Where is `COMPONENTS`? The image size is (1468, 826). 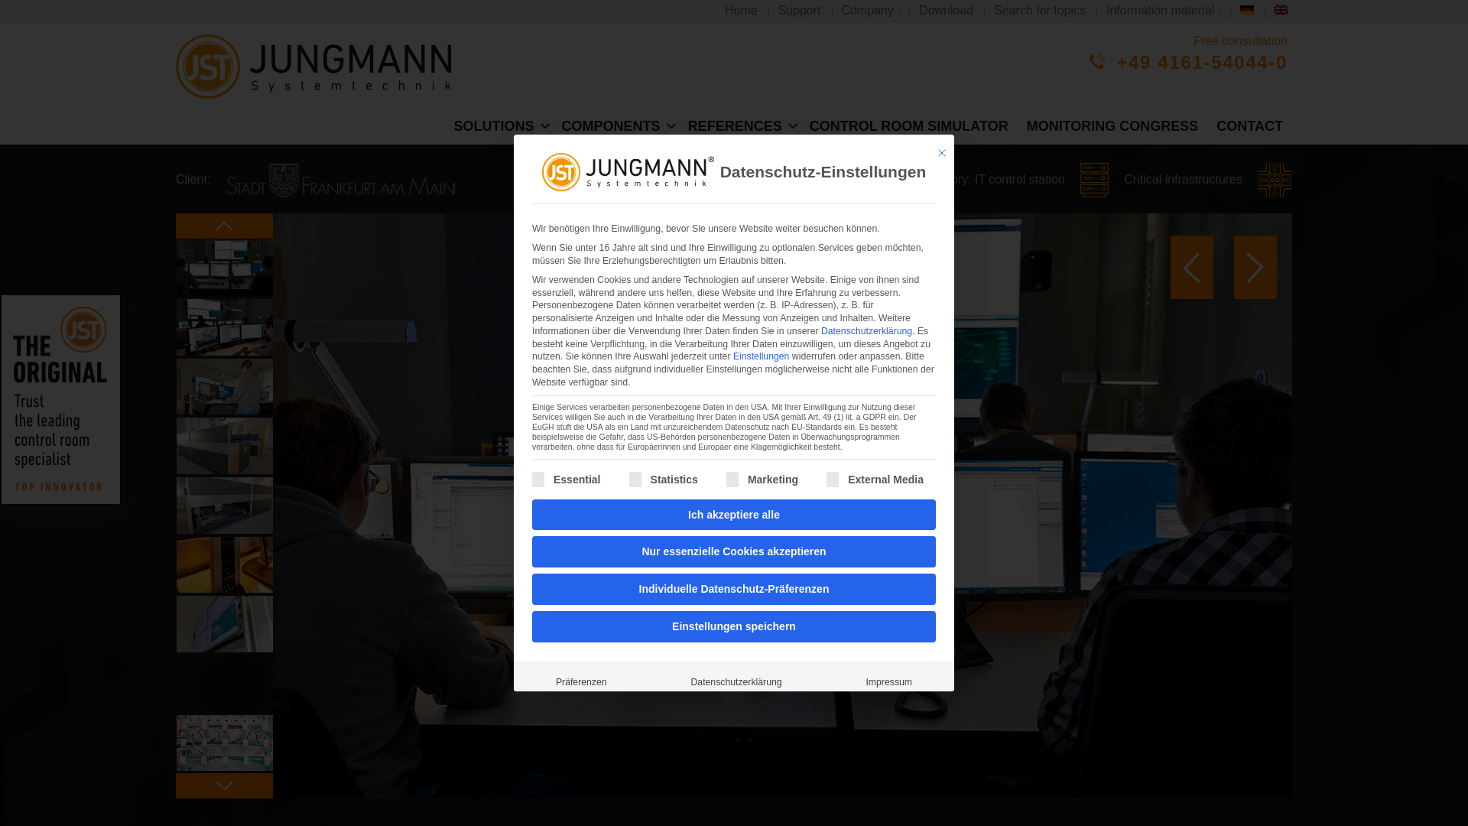
COMPONENTS is located at coordinates (615, 126).